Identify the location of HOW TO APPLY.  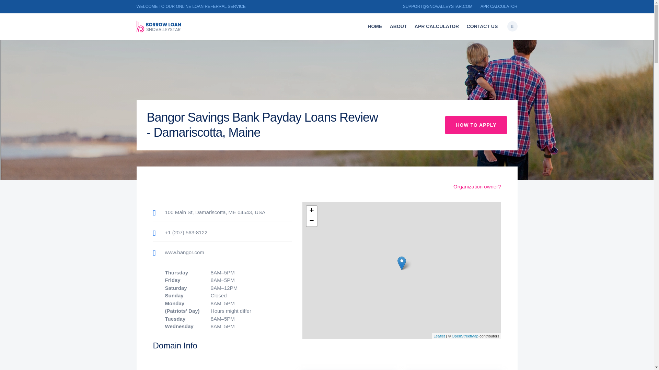
(476, 125).